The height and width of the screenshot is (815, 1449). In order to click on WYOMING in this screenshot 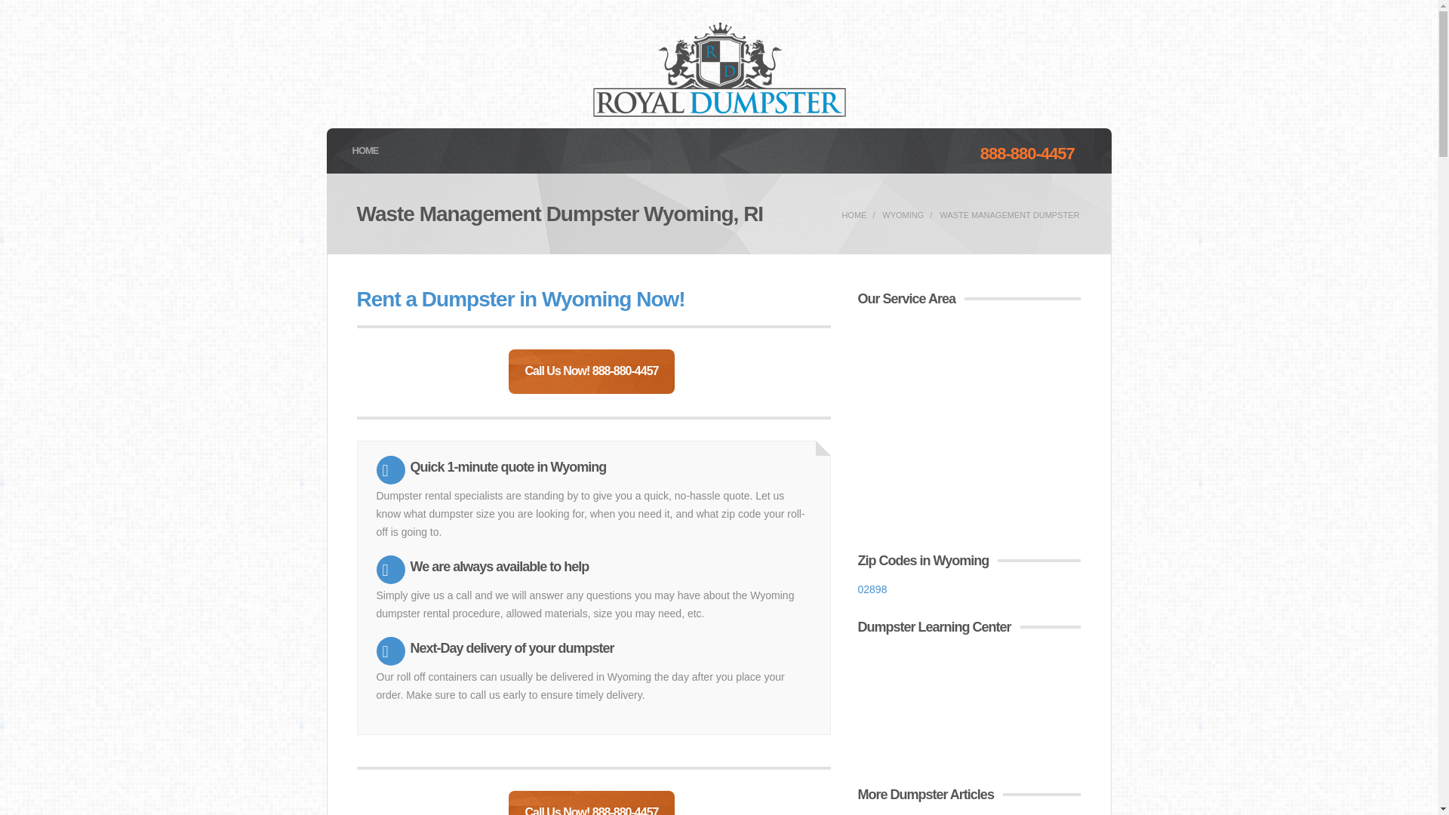, I will do `click(903, 214)`.